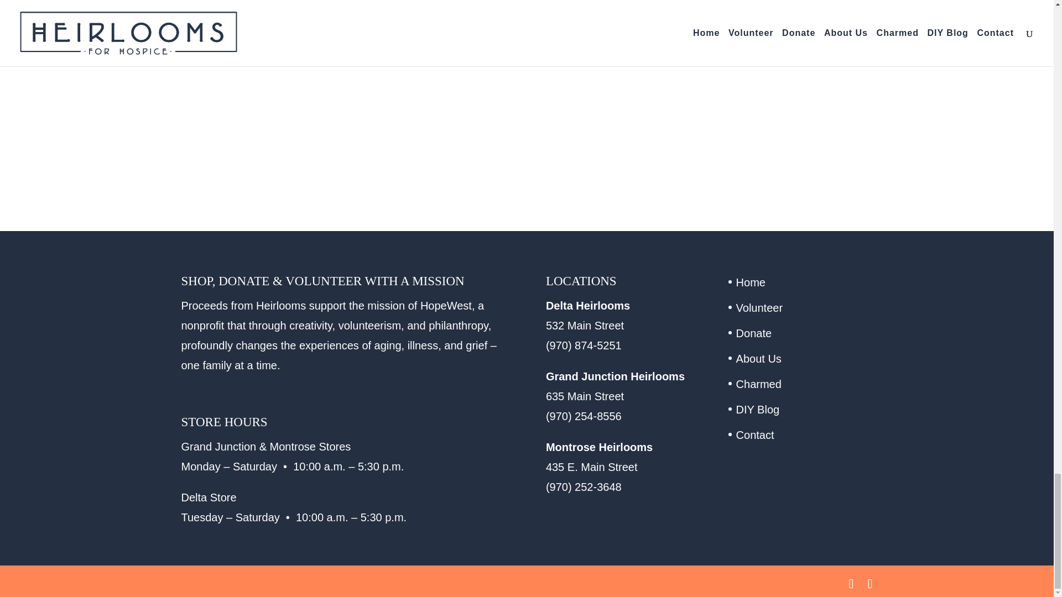 The image size is (1062, 597). Describe the element at coordinates (446, 305) in the screenshot. I see `HopeWest` at that location.